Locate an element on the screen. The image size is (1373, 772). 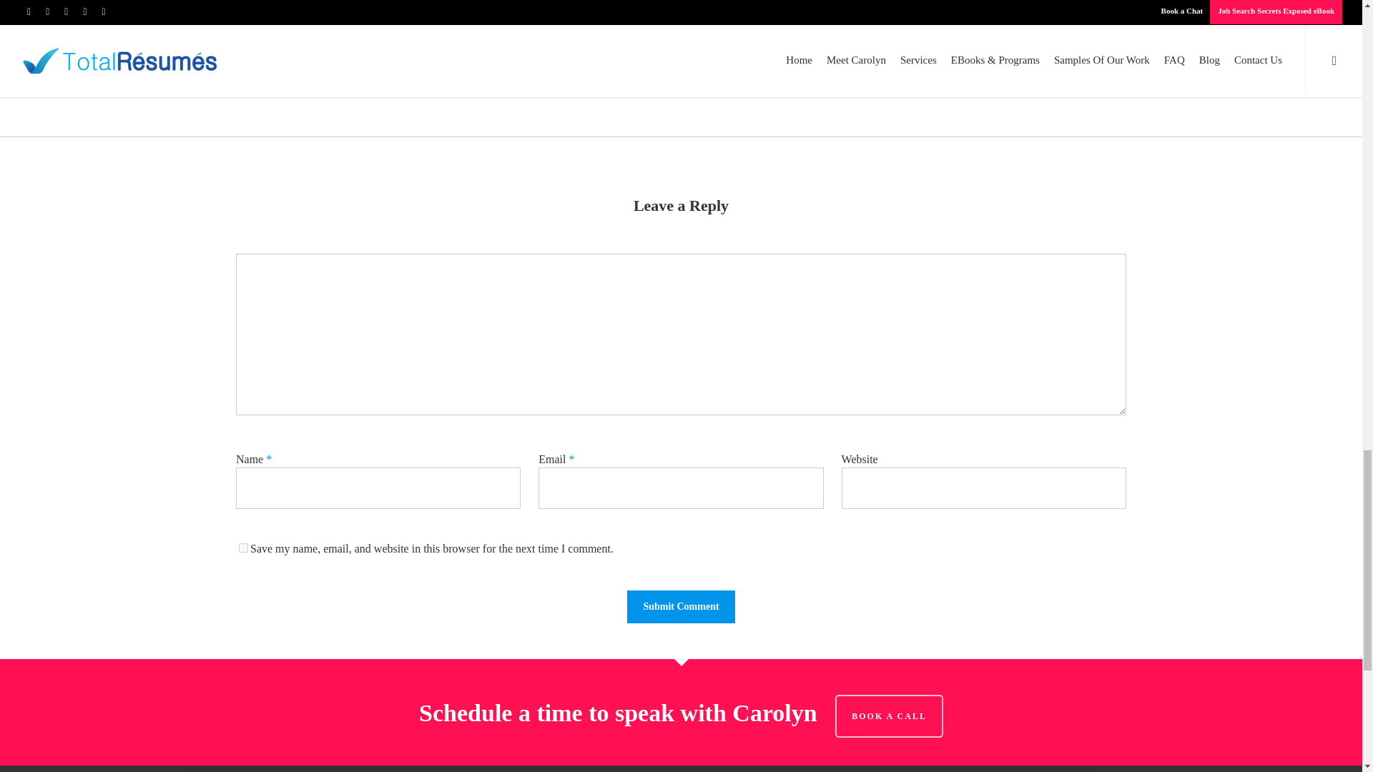
yes is located at coordinates (243, 548).